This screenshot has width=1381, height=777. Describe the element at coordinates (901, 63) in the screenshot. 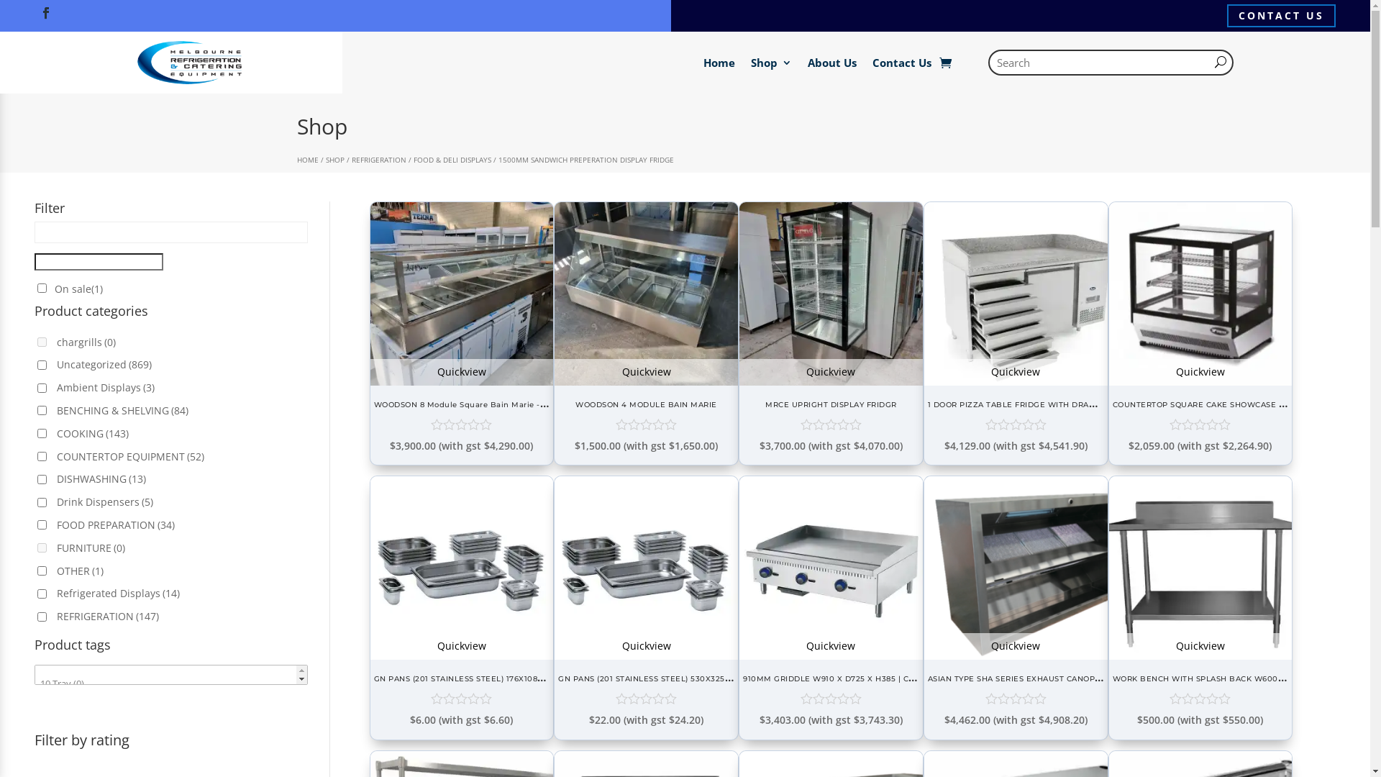

I see `Contact Us` at that location.